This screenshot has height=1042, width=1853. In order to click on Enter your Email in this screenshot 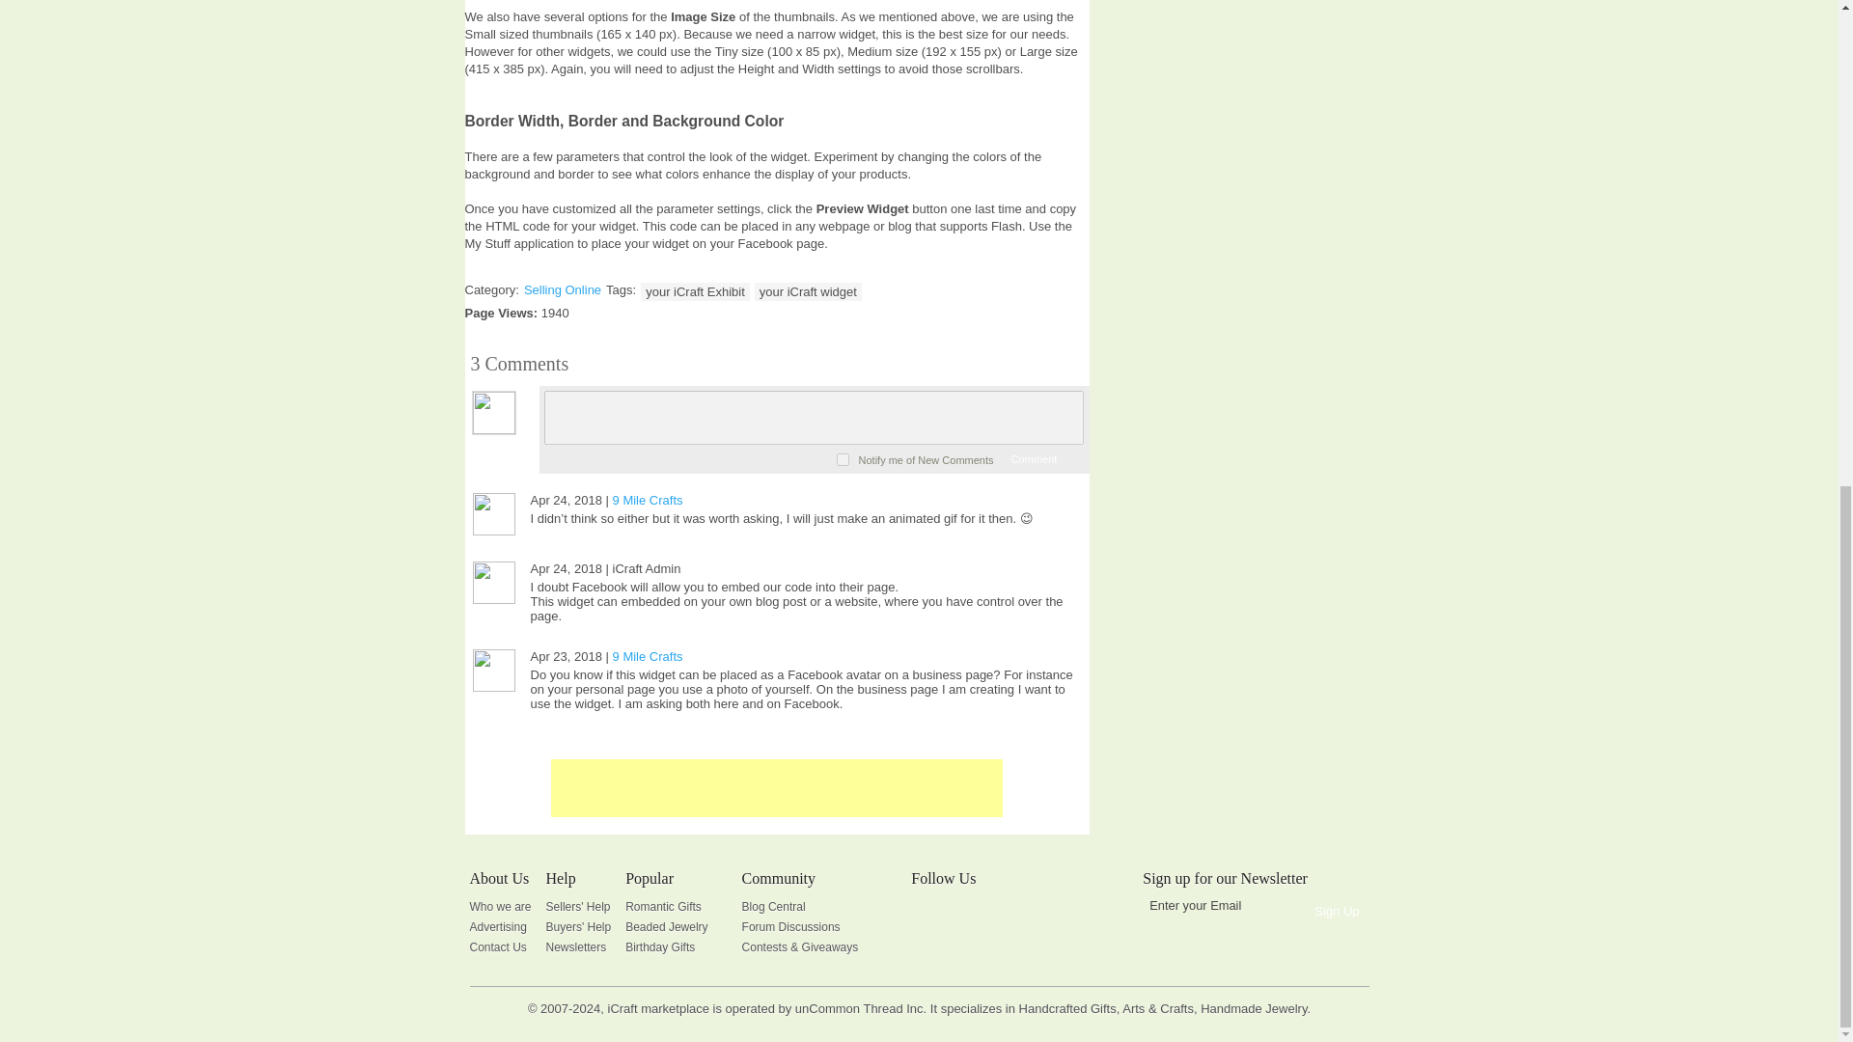, I will do `click(1222, 905)`.